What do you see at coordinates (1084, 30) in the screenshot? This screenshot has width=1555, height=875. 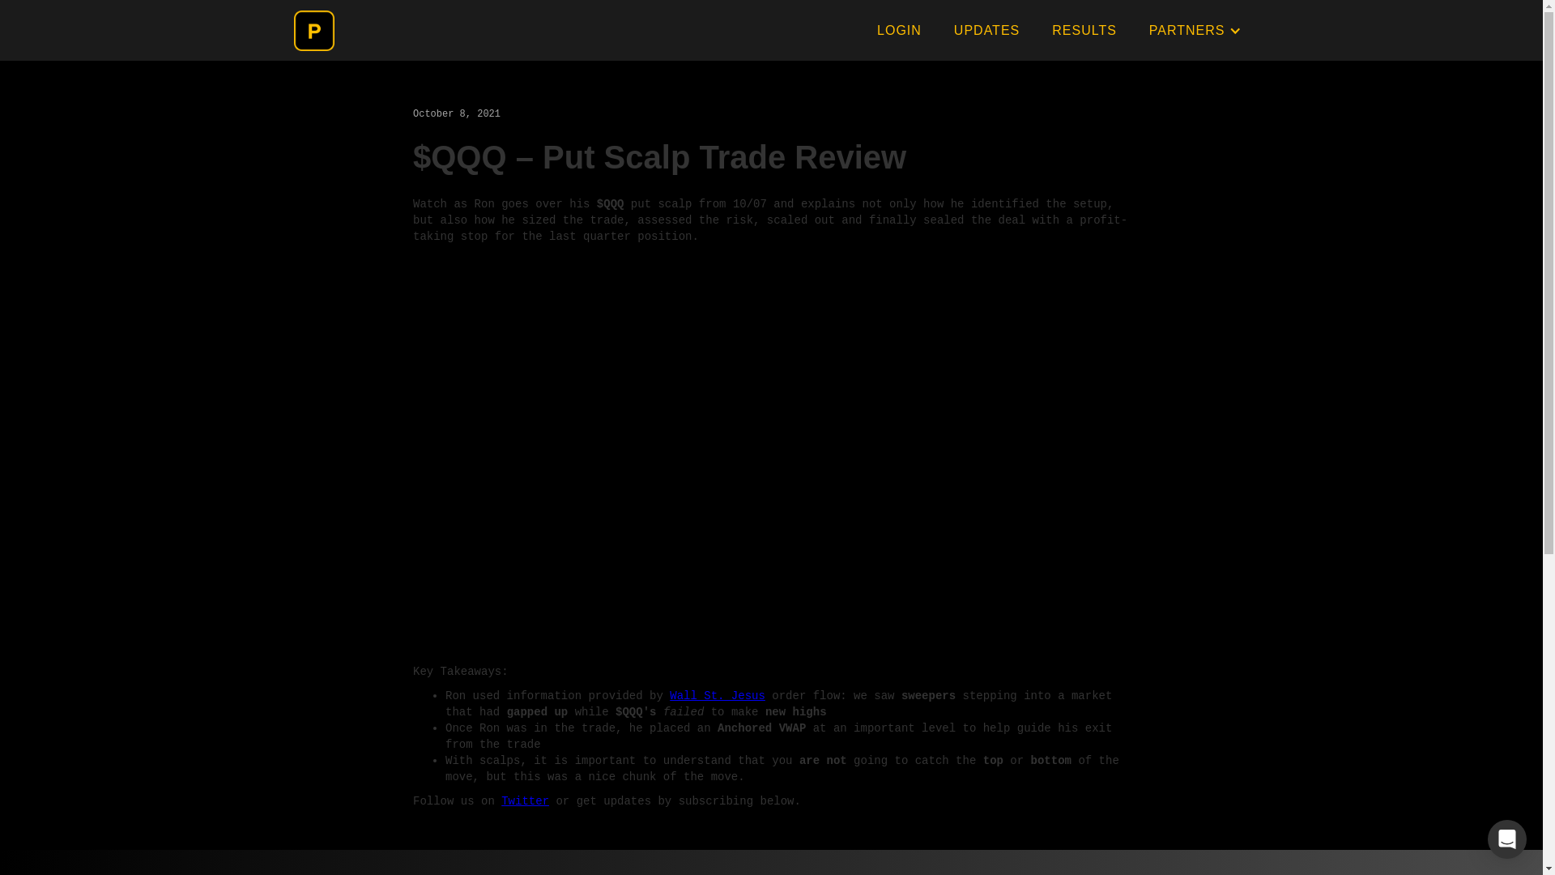 I see `RESULTS` at bounding box center [1084, 30].